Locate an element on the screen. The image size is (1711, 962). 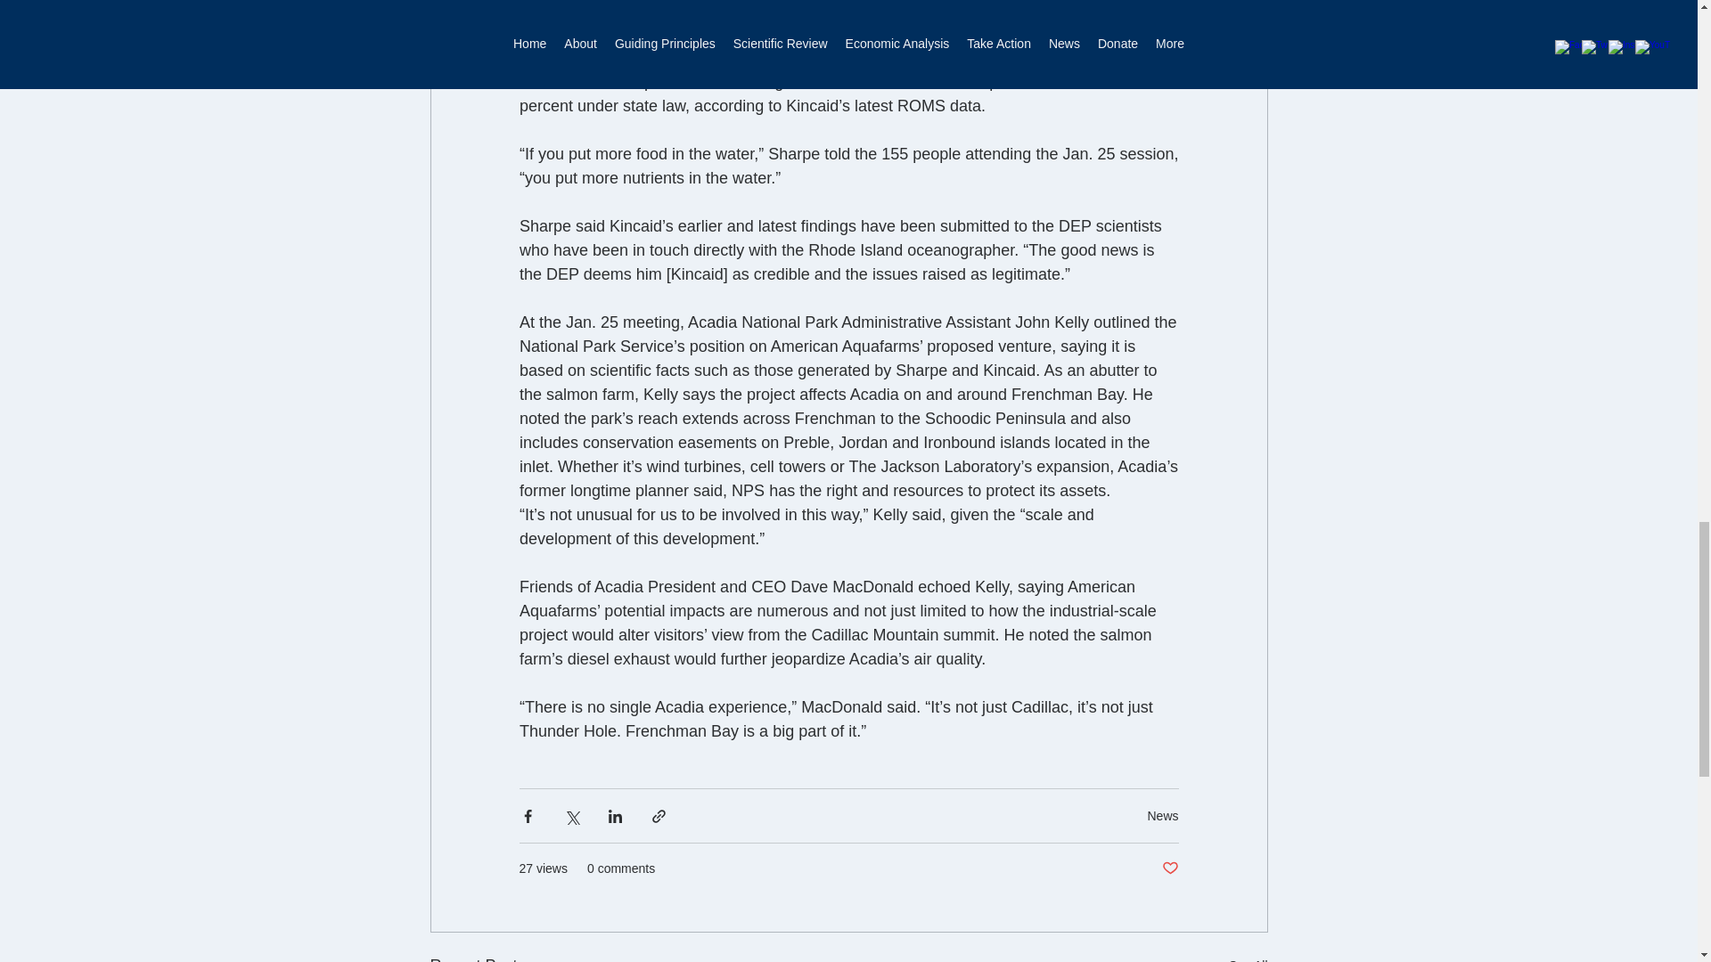
Post not marked as liked is located at coordinates (1169, 869).